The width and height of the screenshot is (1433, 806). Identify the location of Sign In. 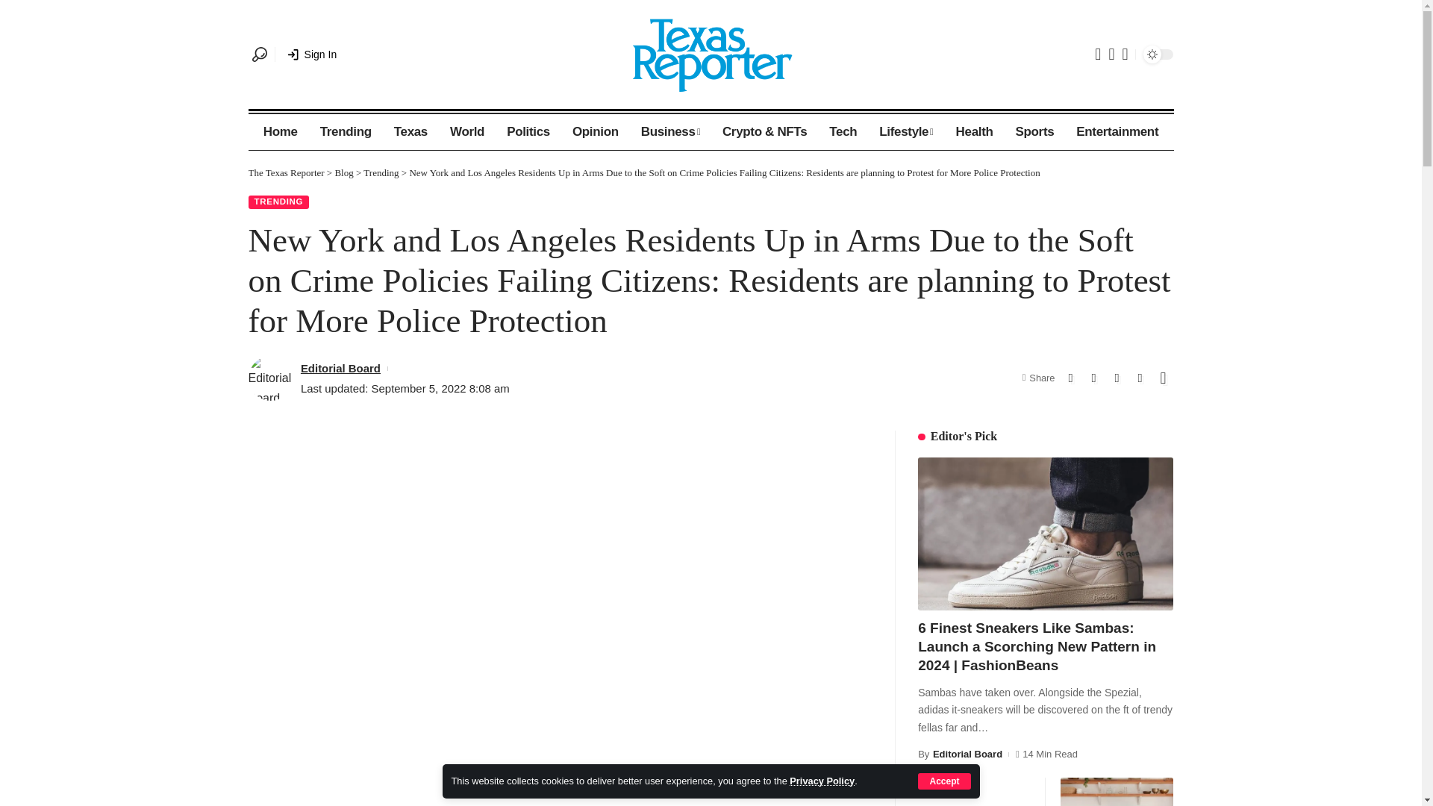
(312, 54).